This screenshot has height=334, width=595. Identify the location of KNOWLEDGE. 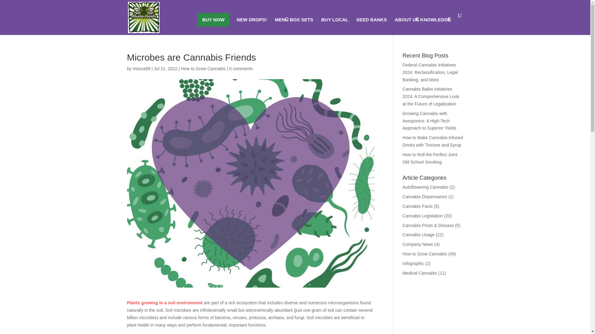
(435, 22).